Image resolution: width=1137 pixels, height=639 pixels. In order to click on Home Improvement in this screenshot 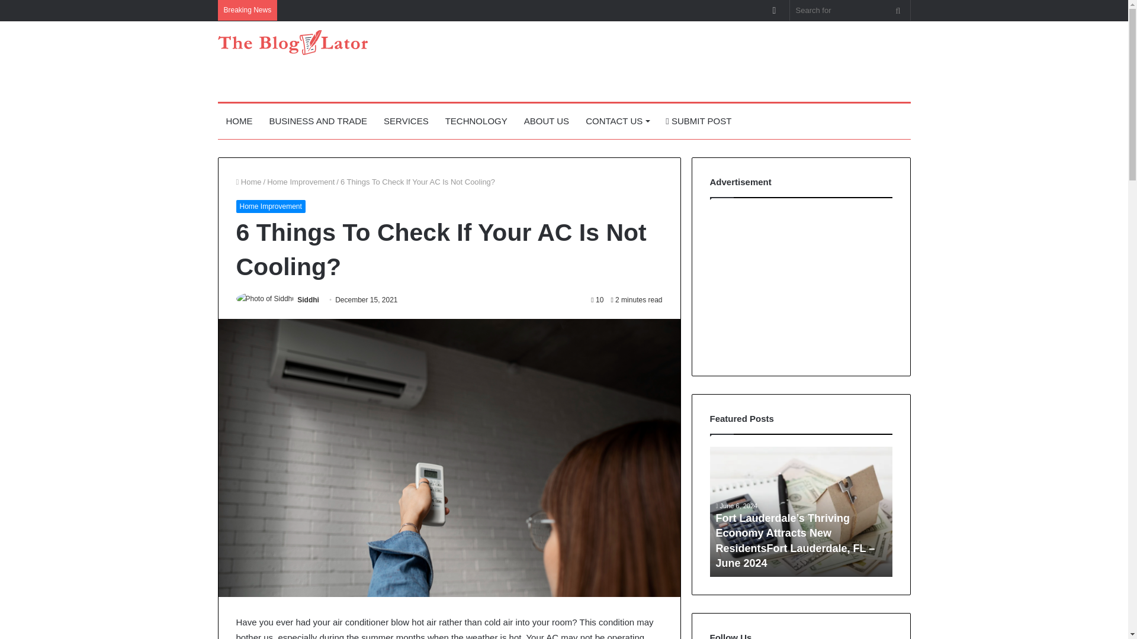, I will do `click(270, 206)`.